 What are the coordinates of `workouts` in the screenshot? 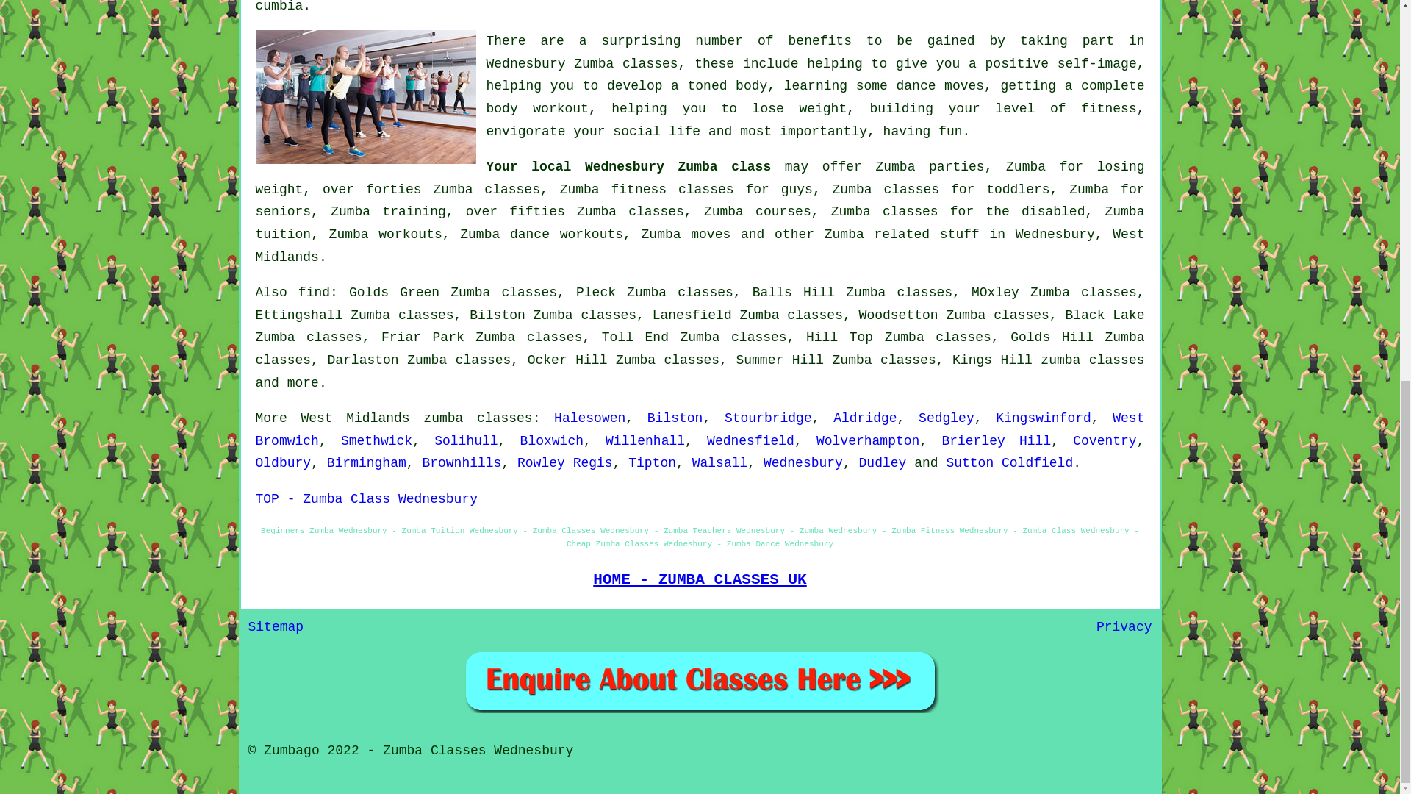 It's located at (592, 234).